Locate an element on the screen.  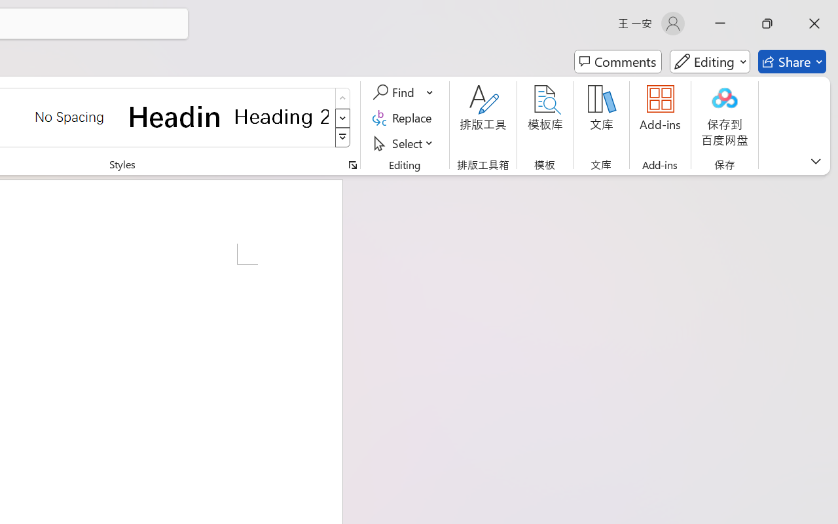
Row Down is located at coordinates (343, 118).